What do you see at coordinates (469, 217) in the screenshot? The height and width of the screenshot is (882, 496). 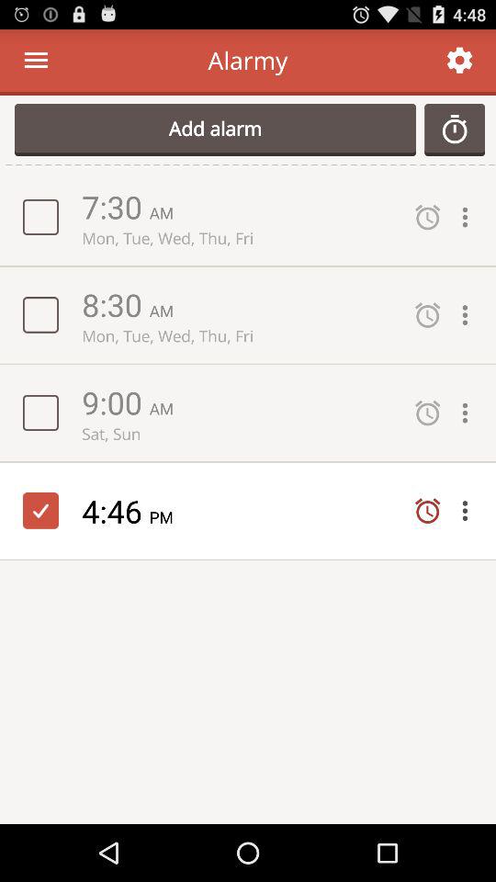 I see `open options` at bounding box center [469, 217].